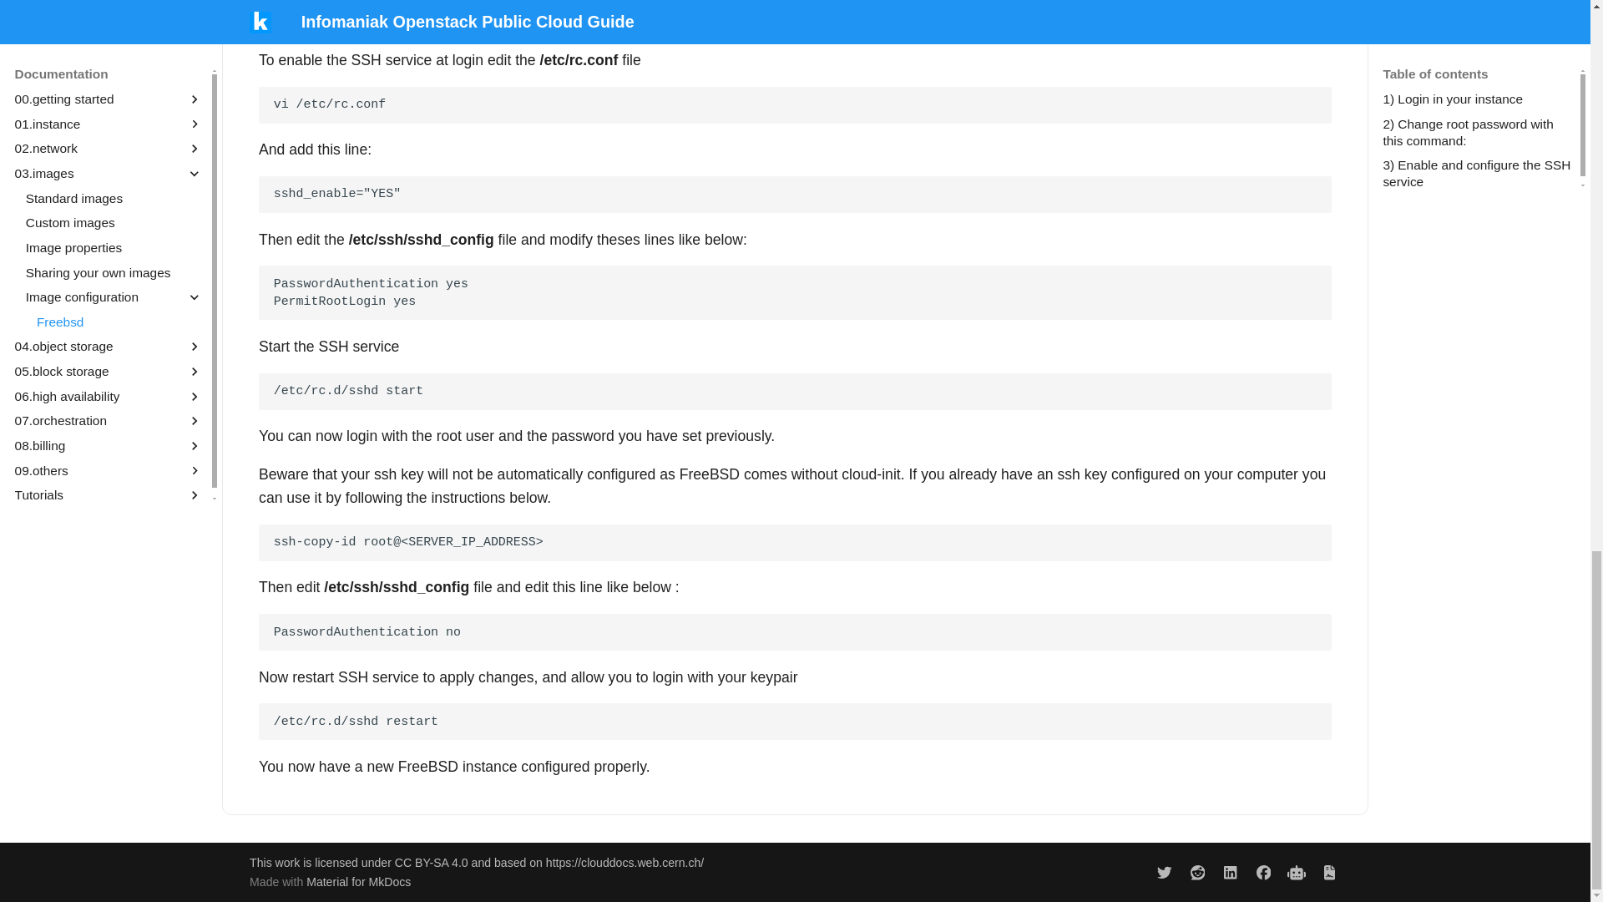 The height and width of the screenshot is (902, 1603). What do you see at coordinates (1329, 872) in the screenshot?
I see `www.infomaniak.com` at bounding box center [1329, 872].